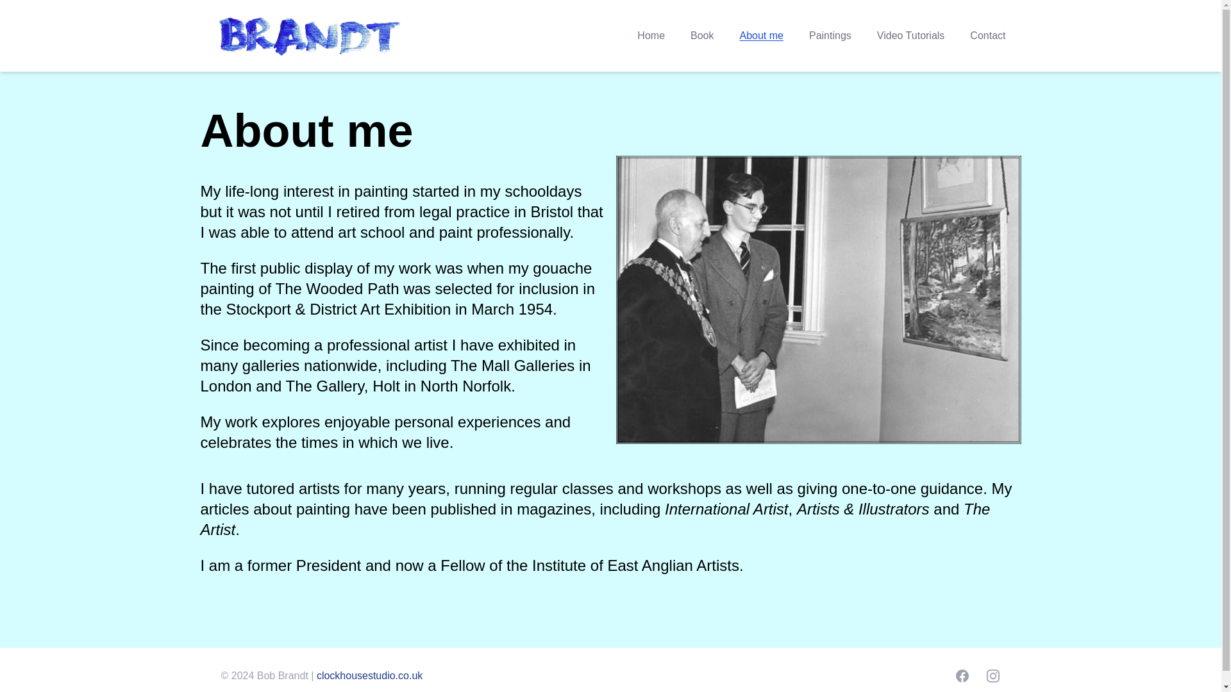 Image resolution: width=1231 pixels, height=692 pixels. What do you see at coordinates (651, 36) in the screenshot?
I see `Home` at bounding box center [651, 36].